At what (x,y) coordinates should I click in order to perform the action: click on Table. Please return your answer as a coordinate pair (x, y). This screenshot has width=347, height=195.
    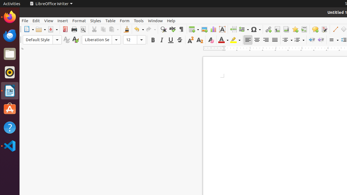
    Looking at the image, I should click on (194, 29).